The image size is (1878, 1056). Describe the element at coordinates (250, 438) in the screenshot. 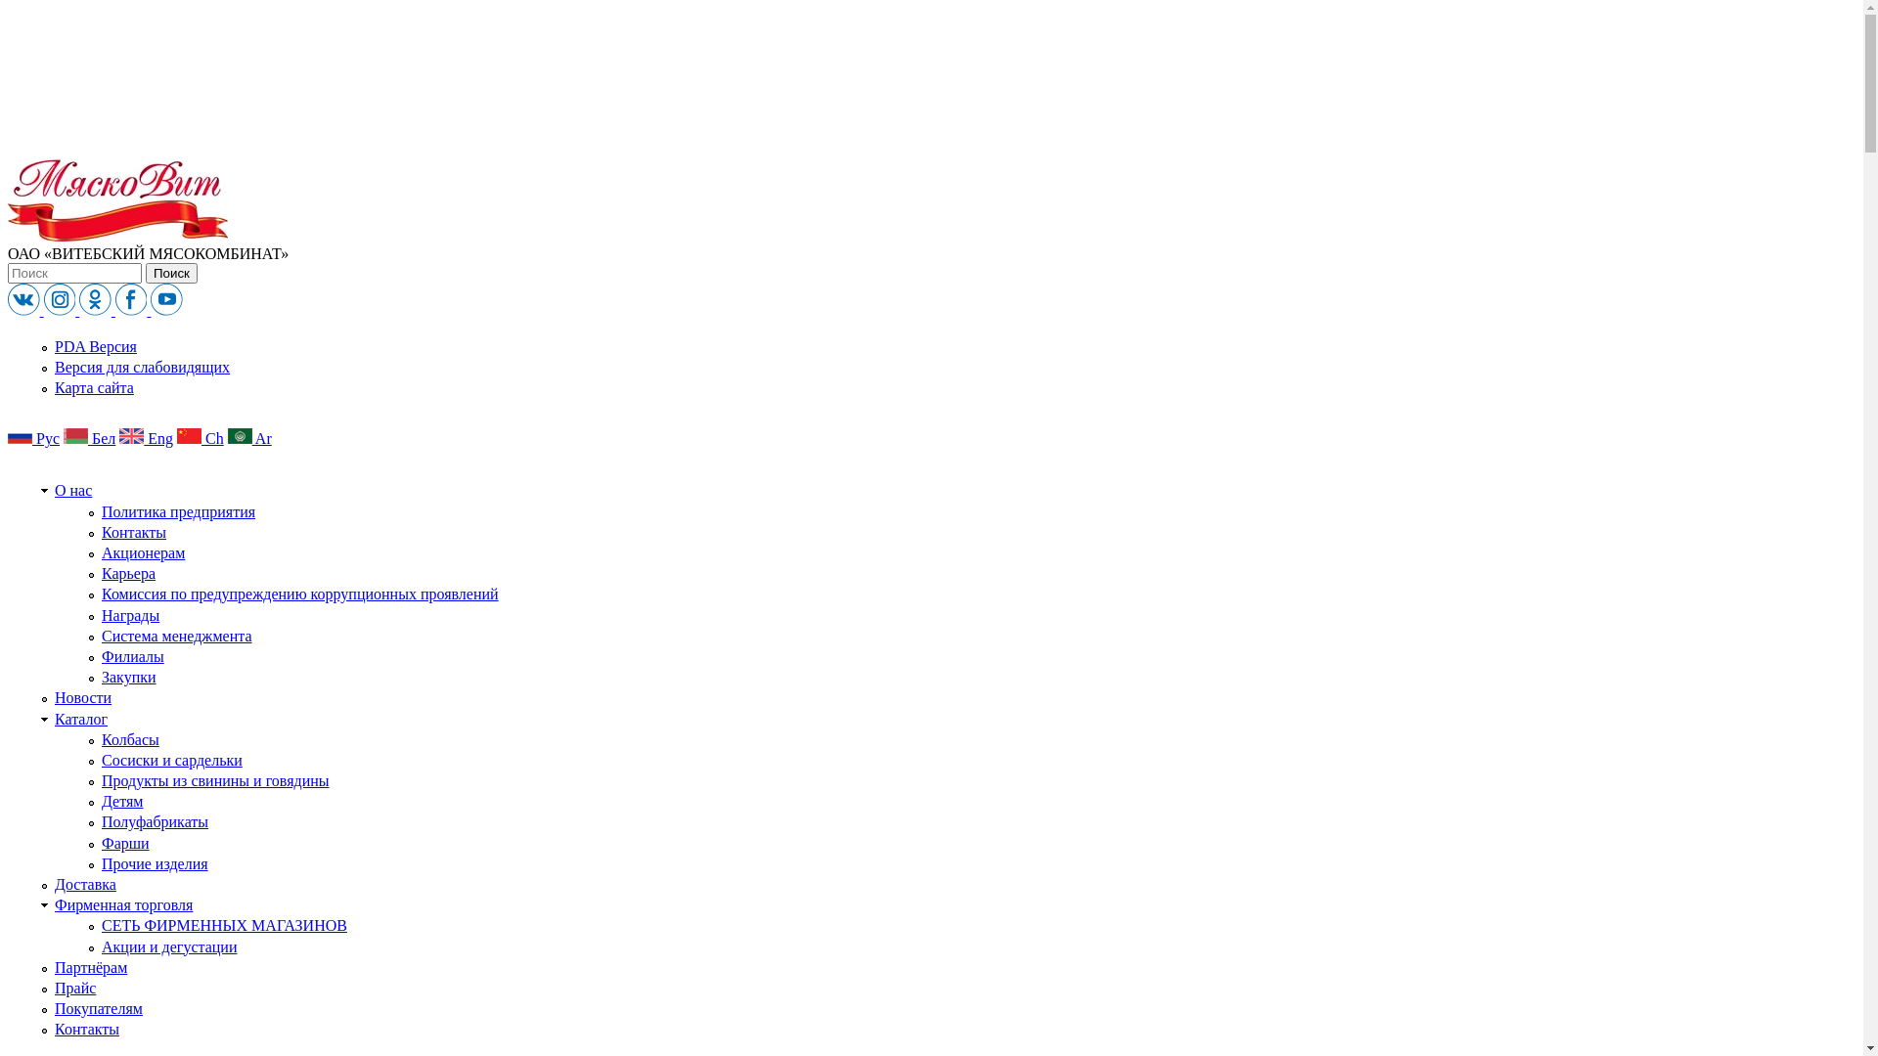

I see ` Ar` at that location.